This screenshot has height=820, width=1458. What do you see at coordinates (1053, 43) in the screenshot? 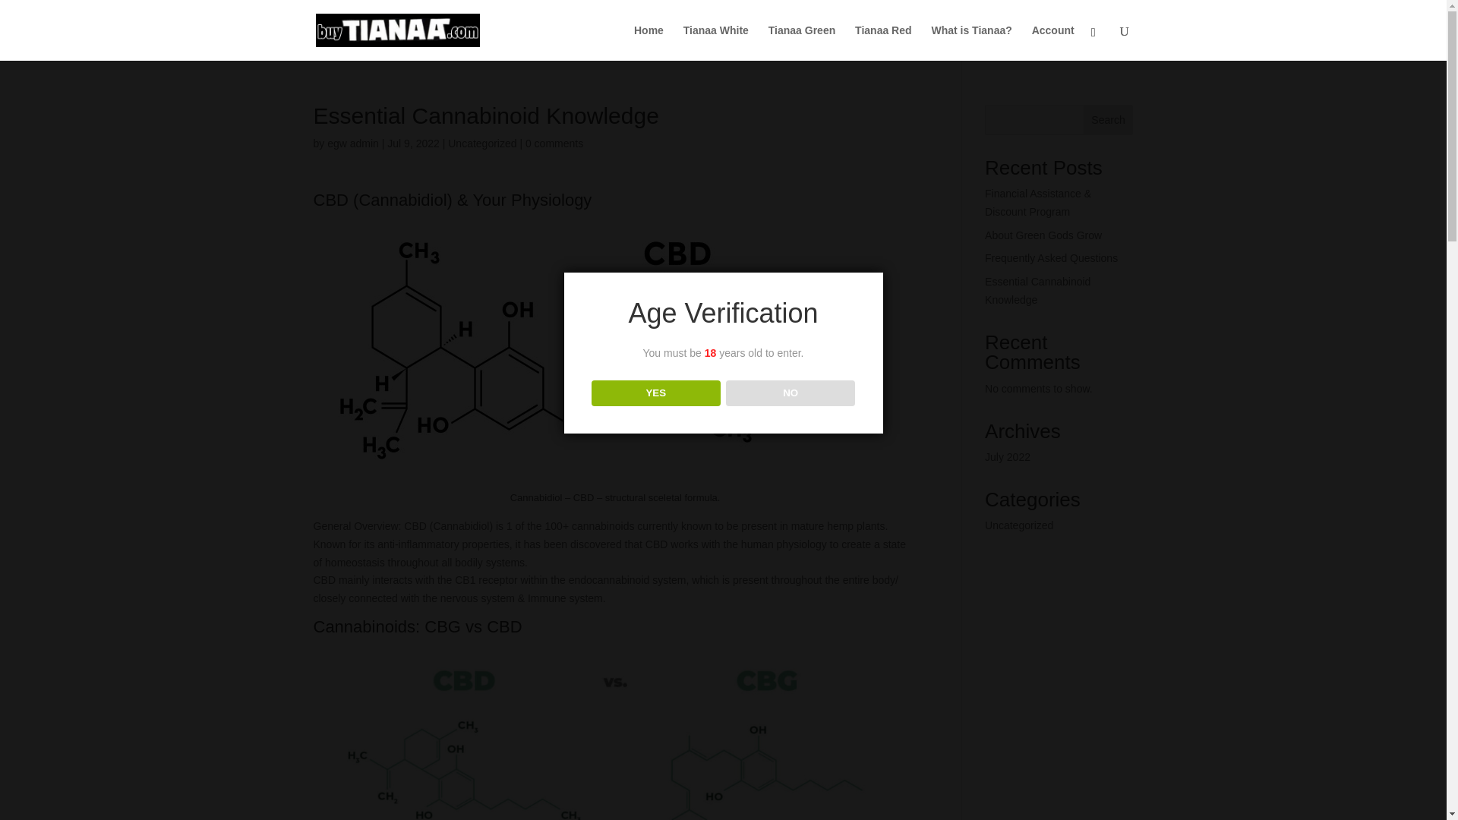
I see `Account` at bounding box center [1053, 43].